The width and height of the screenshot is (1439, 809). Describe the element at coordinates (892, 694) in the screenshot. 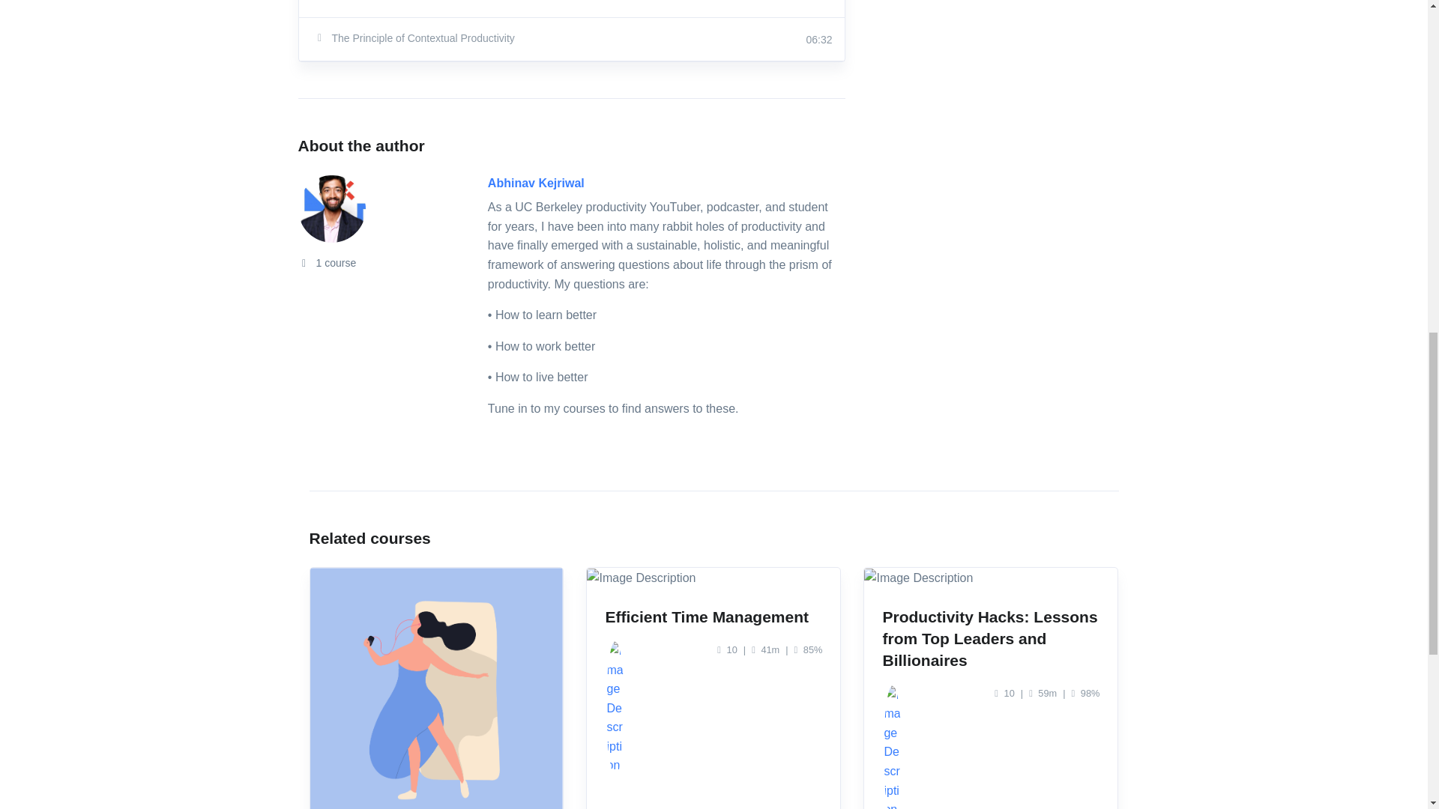

I see `John Robin` at that location.